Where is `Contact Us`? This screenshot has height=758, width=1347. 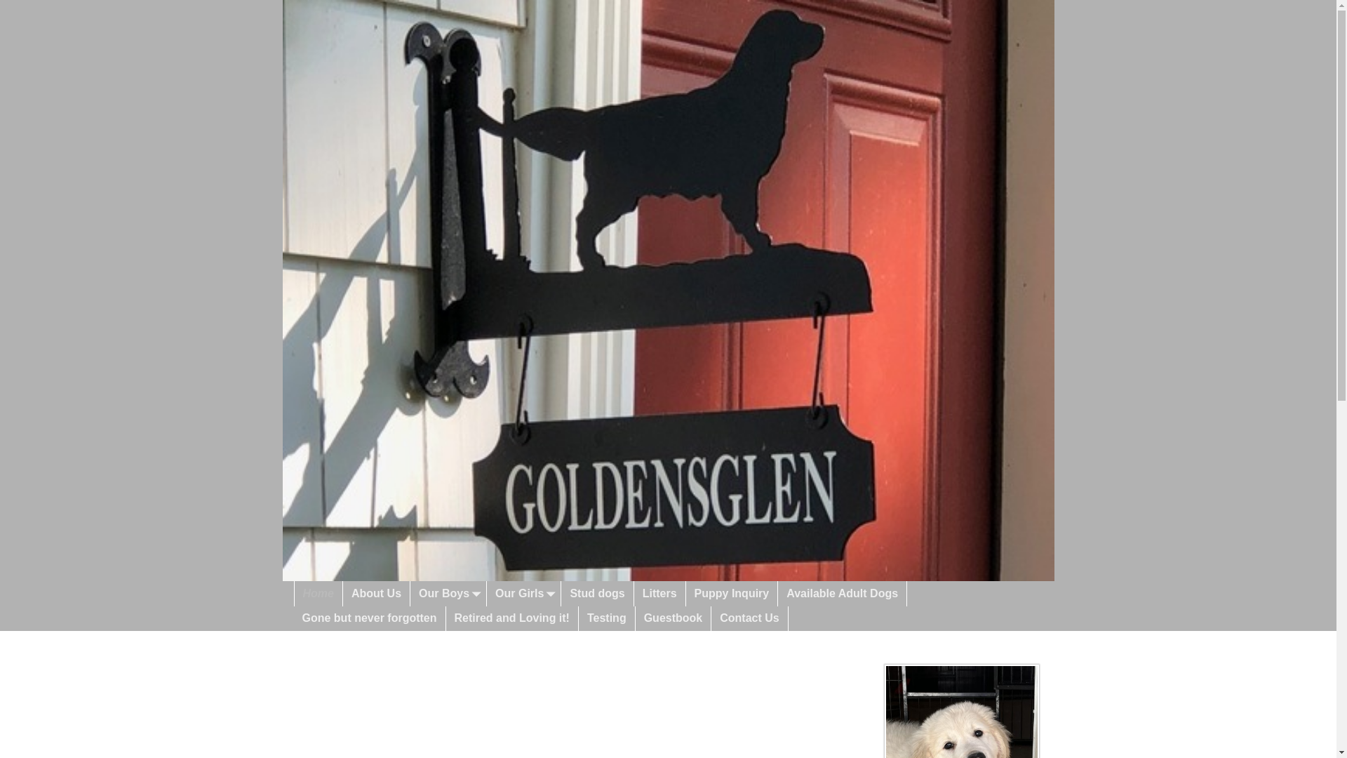 Contact Us is located at coordinates (749, 618).